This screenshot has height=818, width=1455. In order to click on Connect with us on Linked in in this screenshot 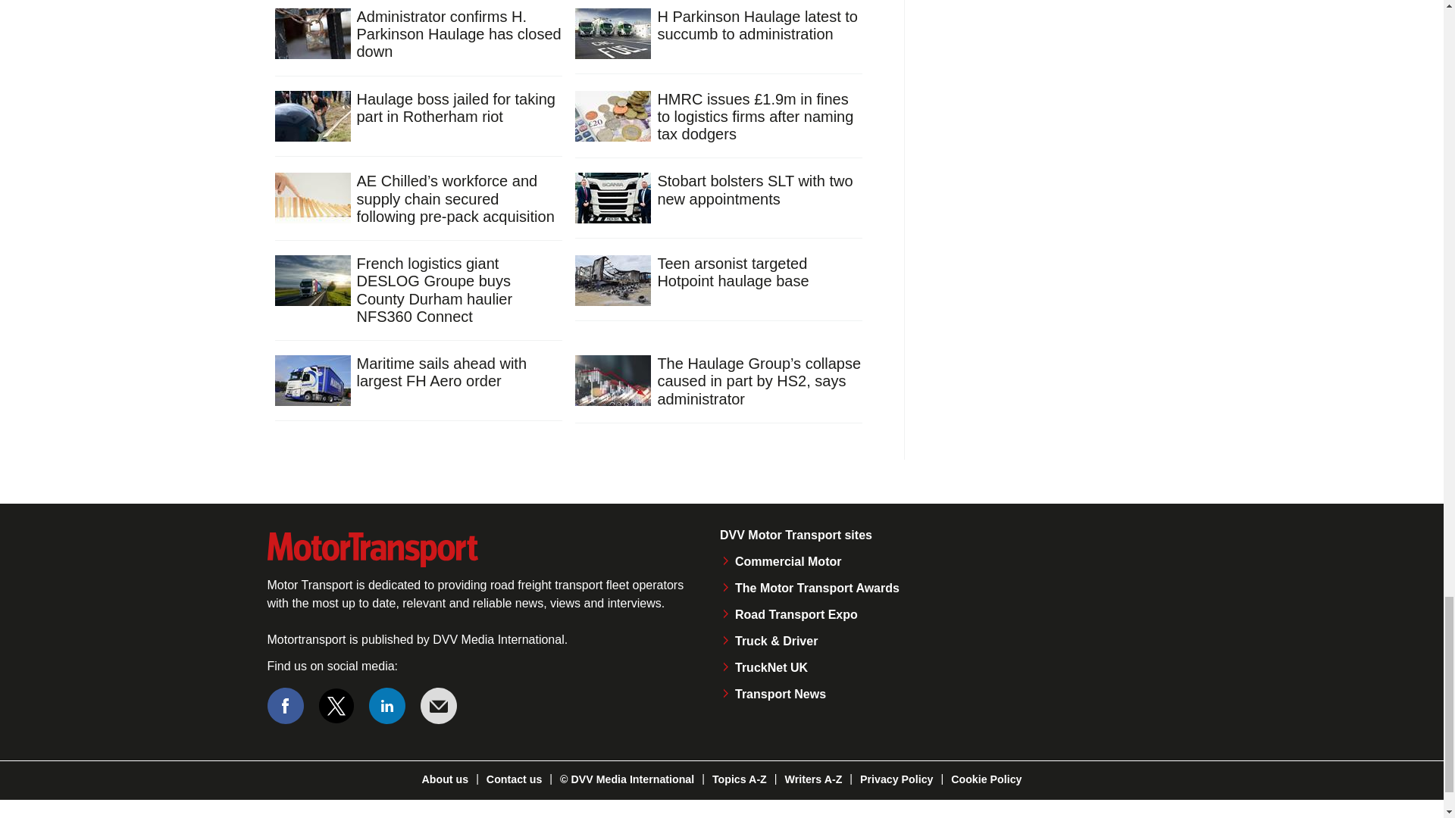, I will do `click(387, 706)`.